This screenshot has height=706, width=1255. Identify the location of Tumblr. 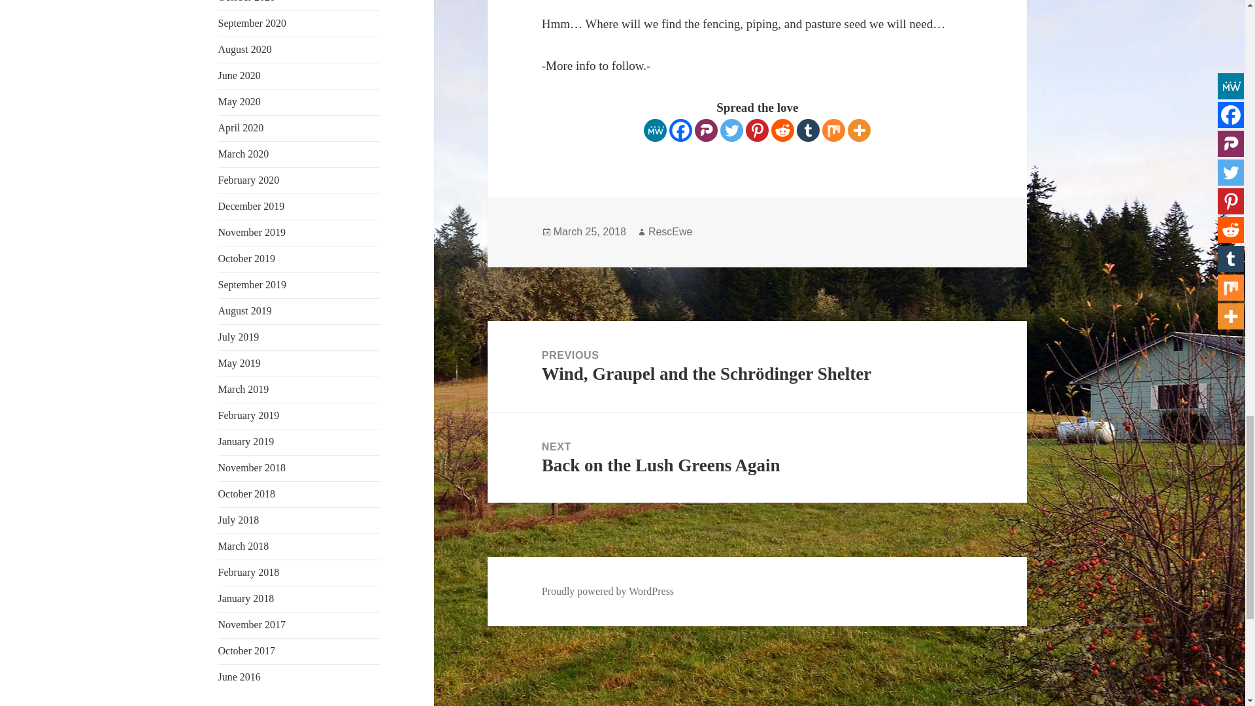
(808, 131).